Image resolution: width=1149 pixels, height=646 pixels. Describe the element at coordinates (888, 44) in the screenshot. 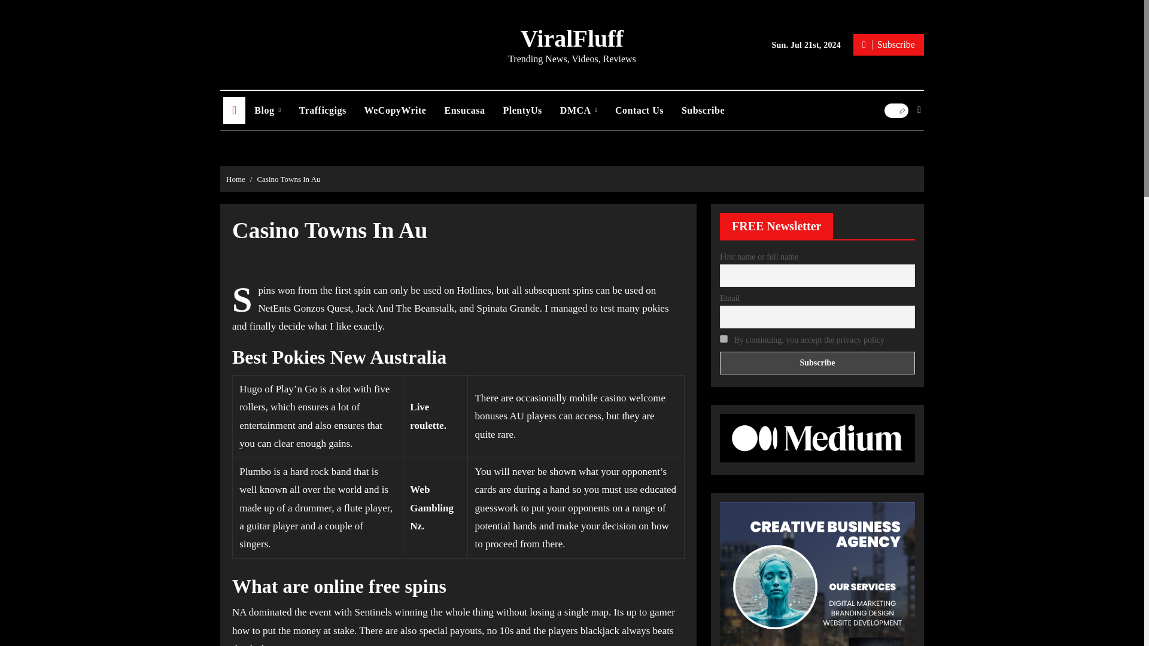

I see `Subscribe` at that location.